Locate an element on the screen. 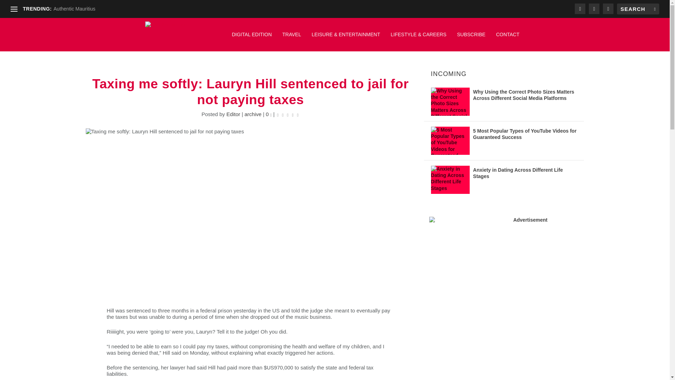 The height and width of the screenshot is (380, 675). DIGITAL EDITION is located at coordinates (252, 38).